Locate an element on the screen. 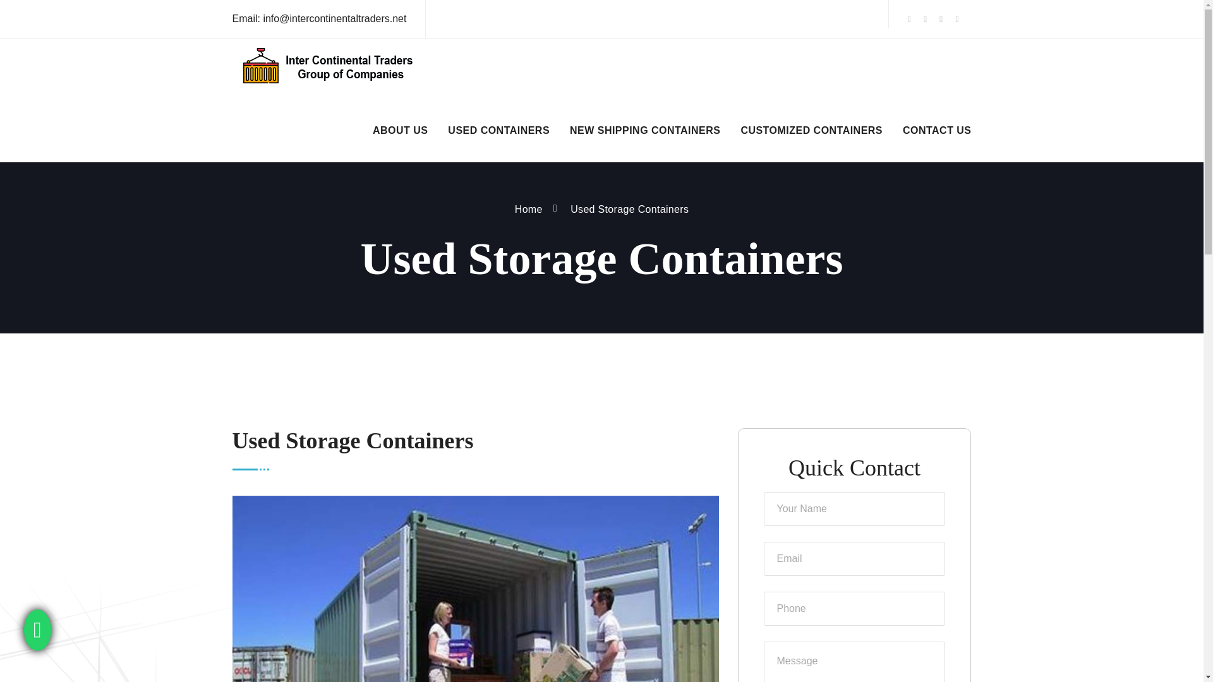  NEW SHIPPING CONTAINERS is located at coordinates (645, 135).